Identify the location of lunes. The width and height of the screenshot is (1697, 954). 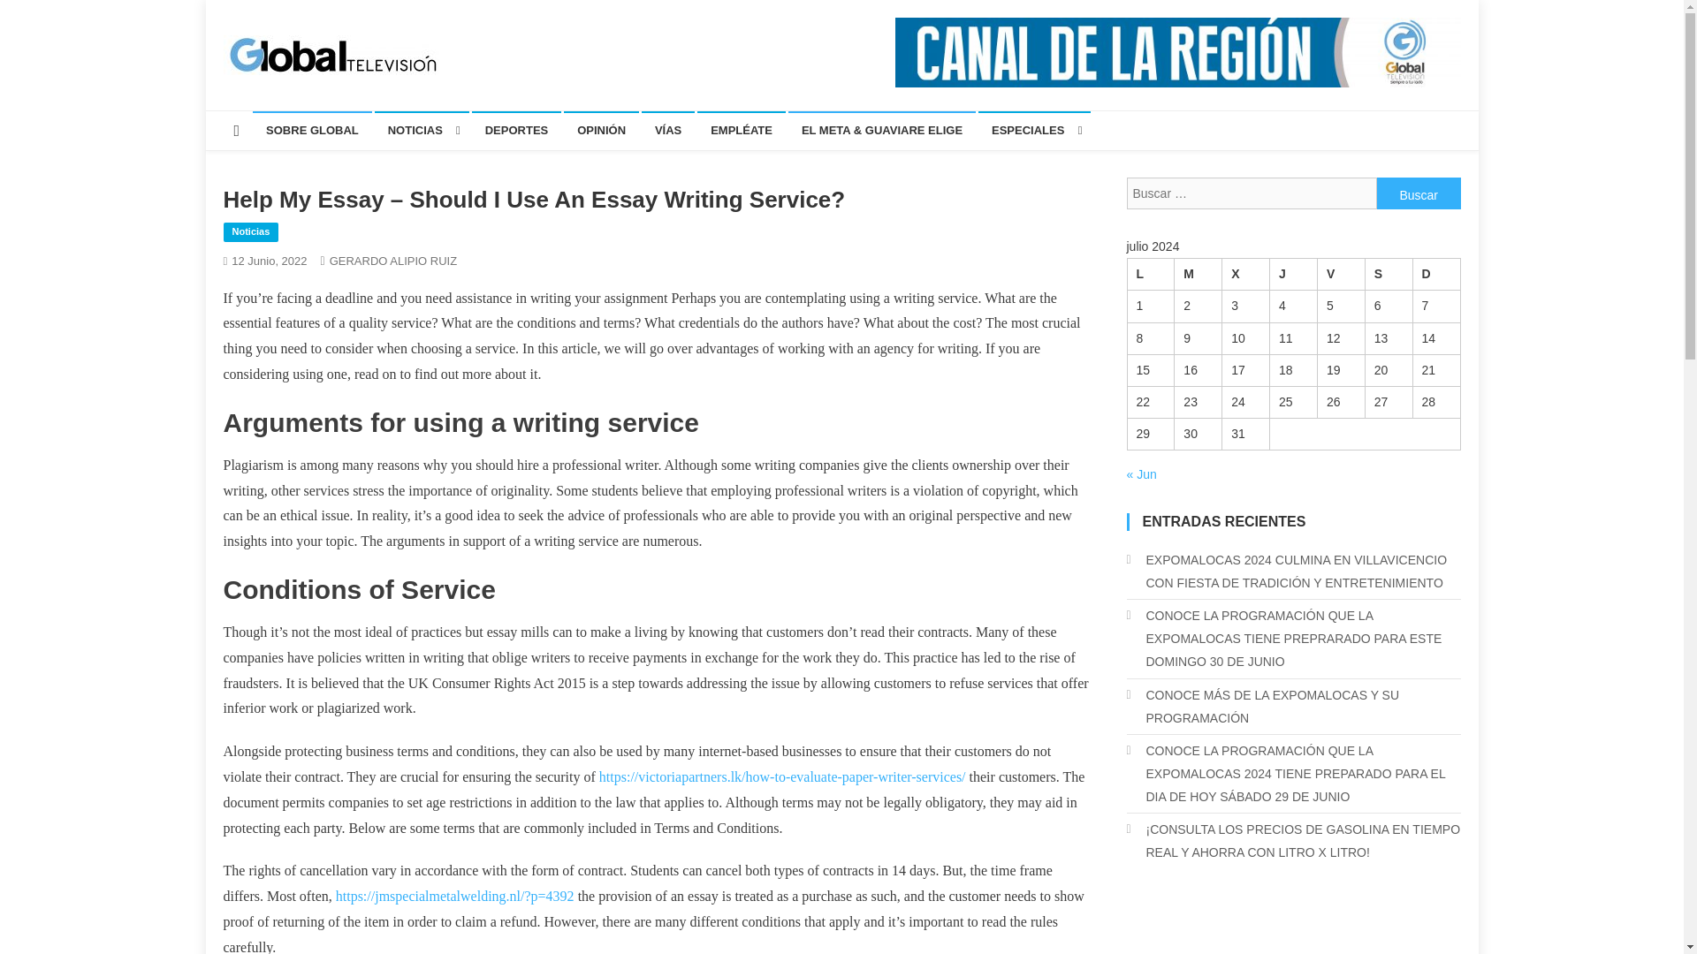
(1150, 274).